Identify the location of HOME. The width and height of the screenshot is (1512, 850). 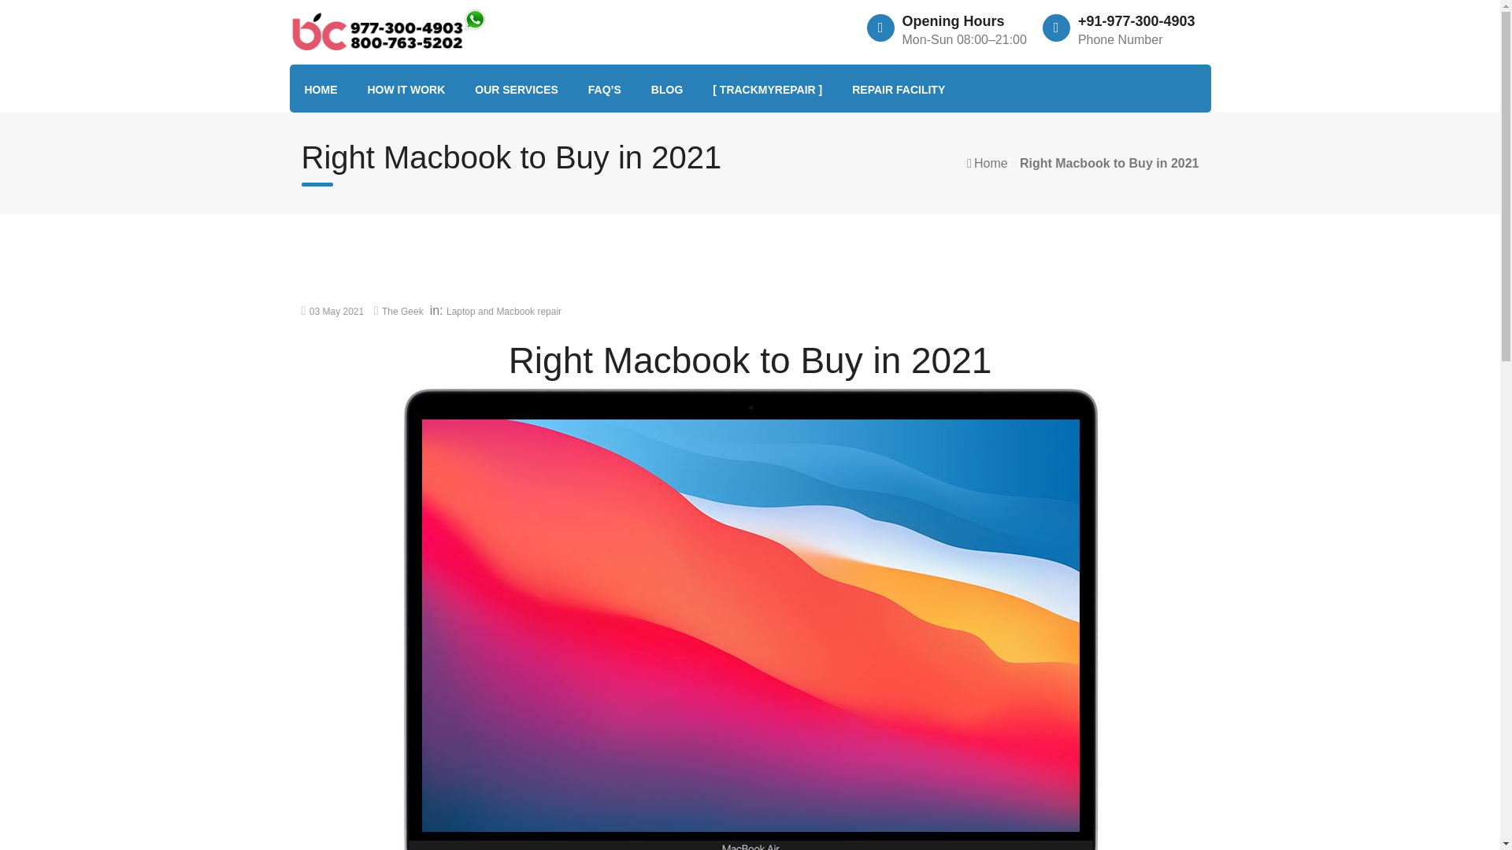
(320, 90).